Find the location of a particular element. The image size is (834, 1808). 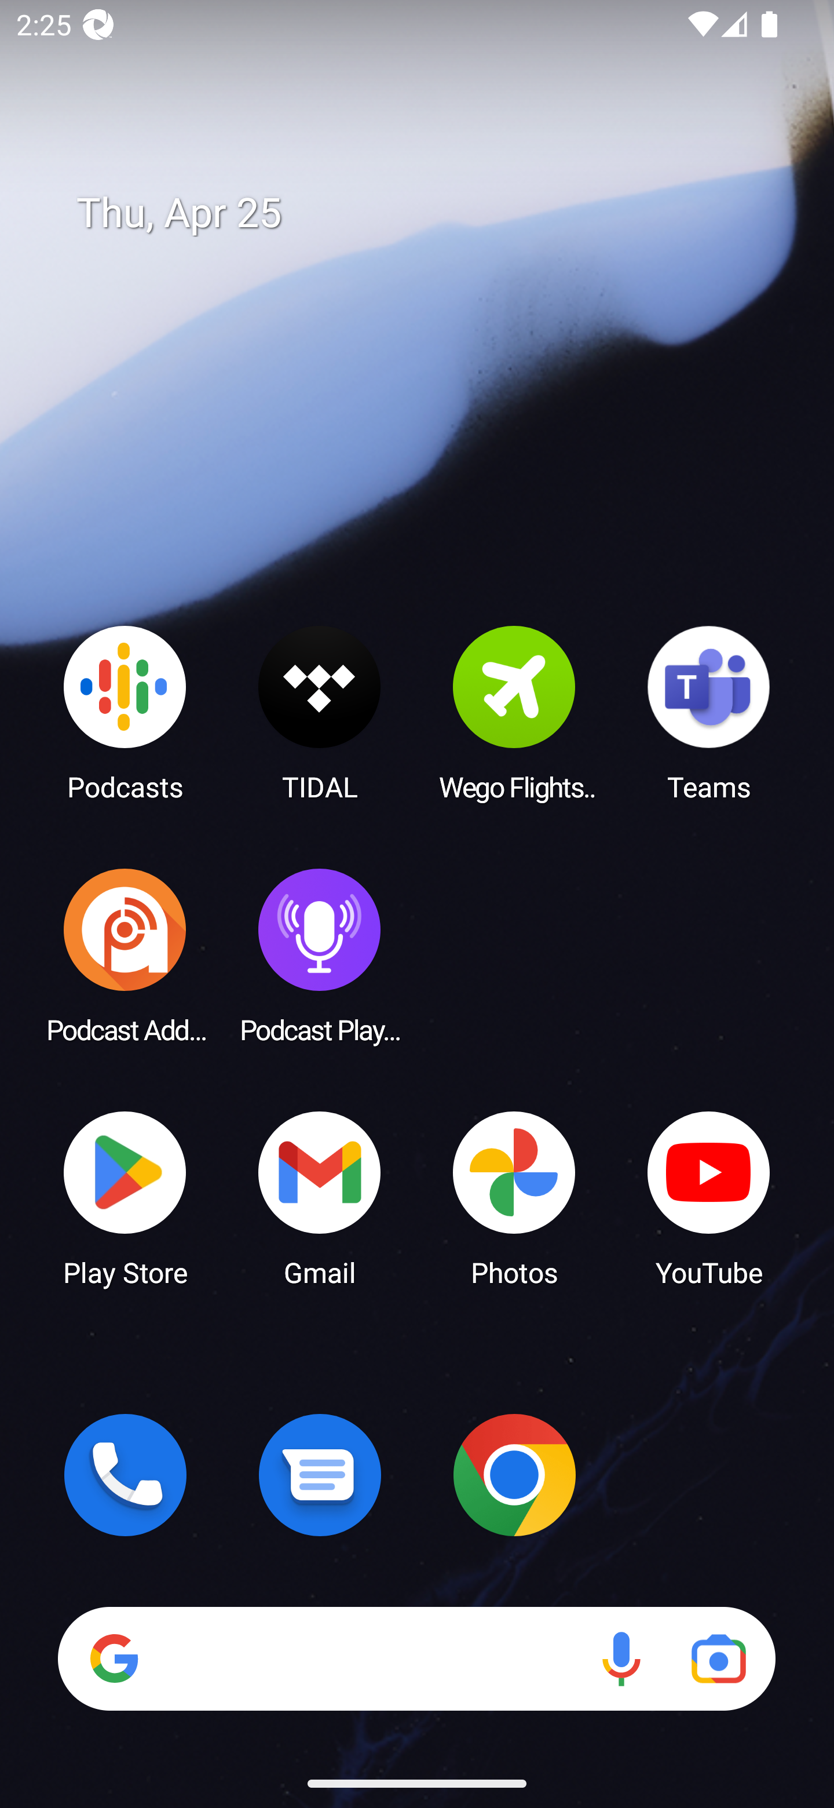

Podcast Addict is located at coordinates (125, 955).